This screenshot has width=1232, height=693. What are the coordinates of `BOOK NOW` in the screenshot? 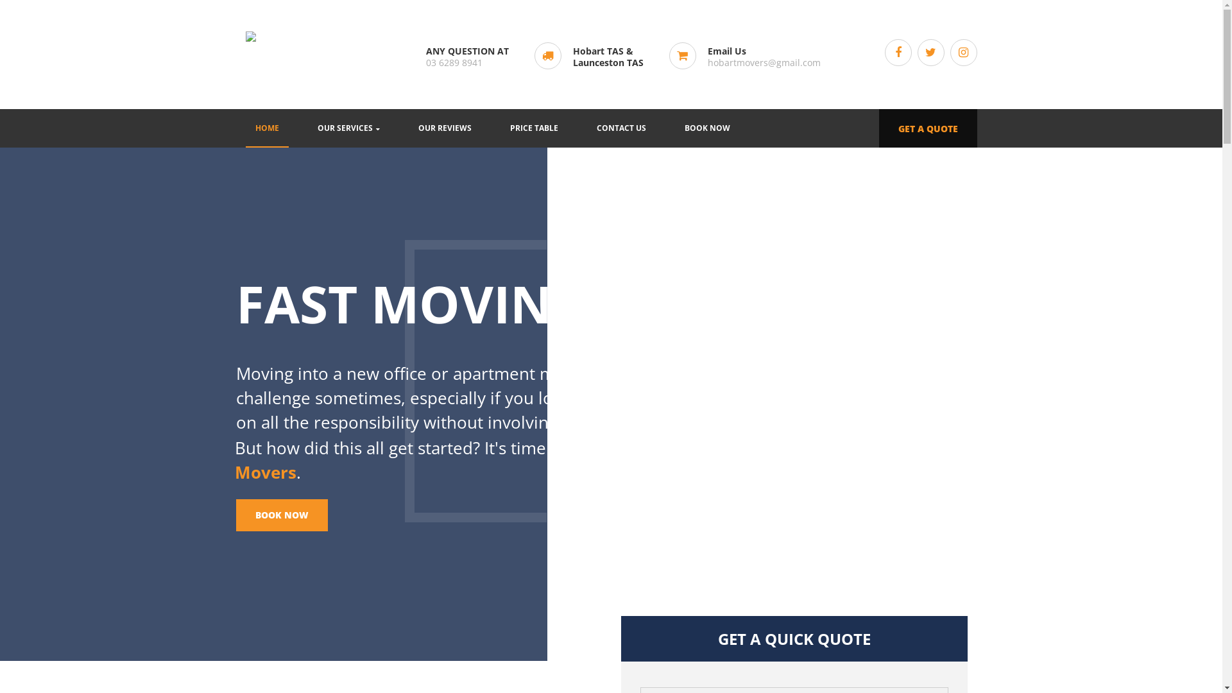 It's located at (282, 515).